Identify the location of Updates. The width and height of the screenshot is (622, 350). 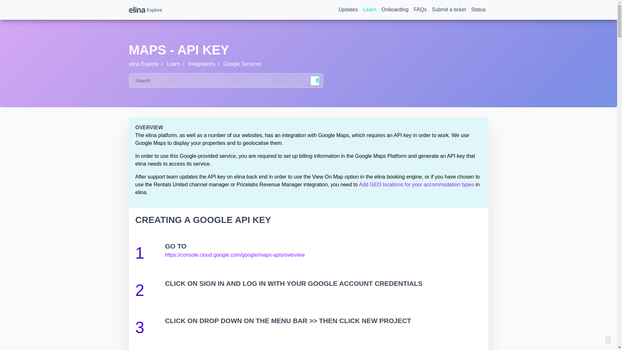
(348, 9).